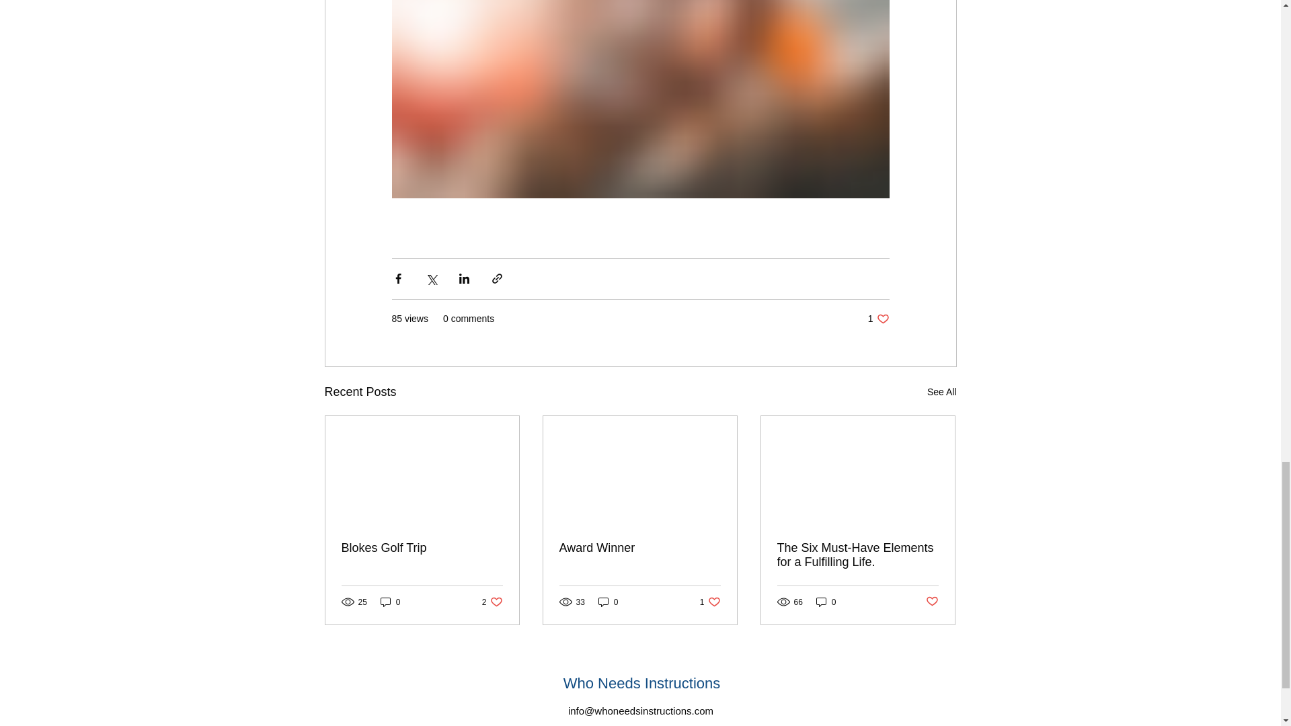 The height and width of the screenshot is (726, 1291). Describe the element at coordinates (422, 548) in the screenshot. I see `Blokes Golf Trip` at that location.